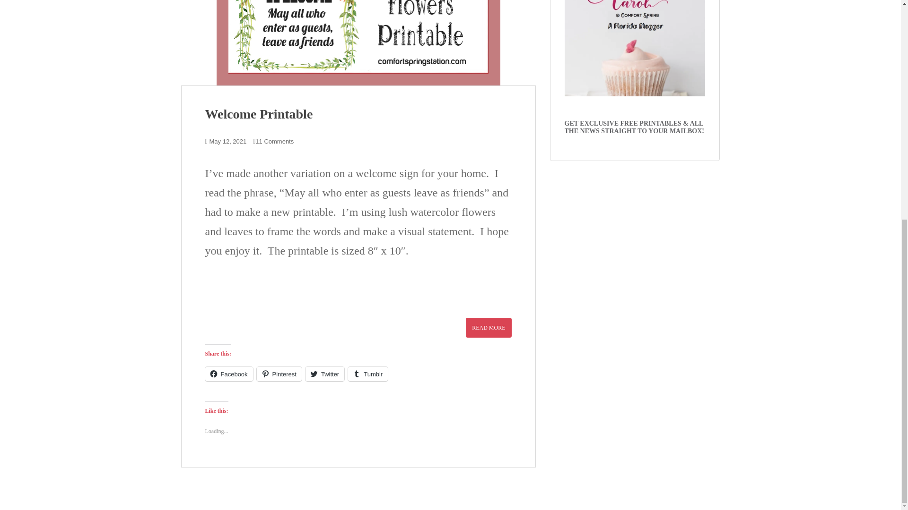  What do you see at coordinates (488, 327) in the screenshot?
I see `READ MORE` at bounding box center [488, 327].